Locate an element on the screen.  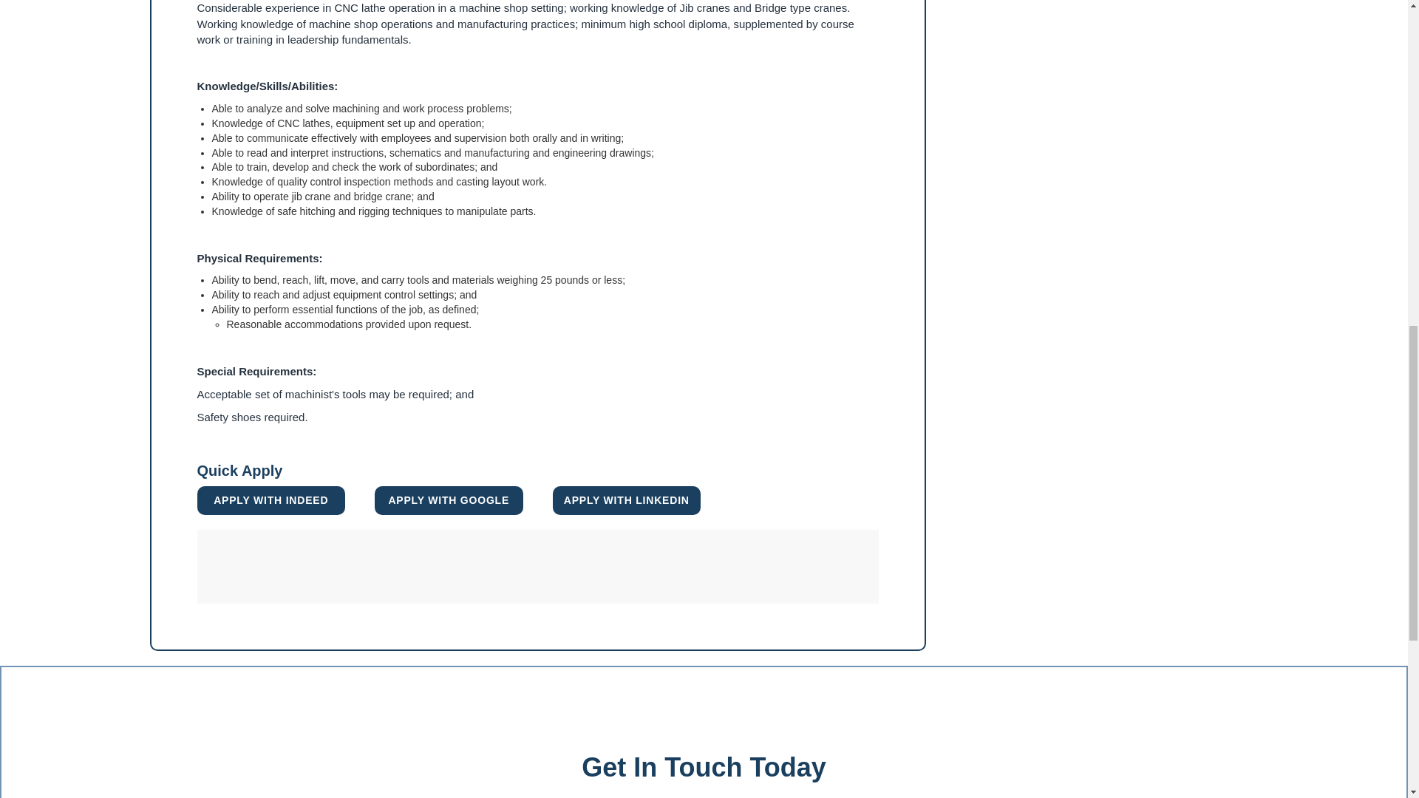
APPLY WITH INDEED is located at coordinates (270, 500).